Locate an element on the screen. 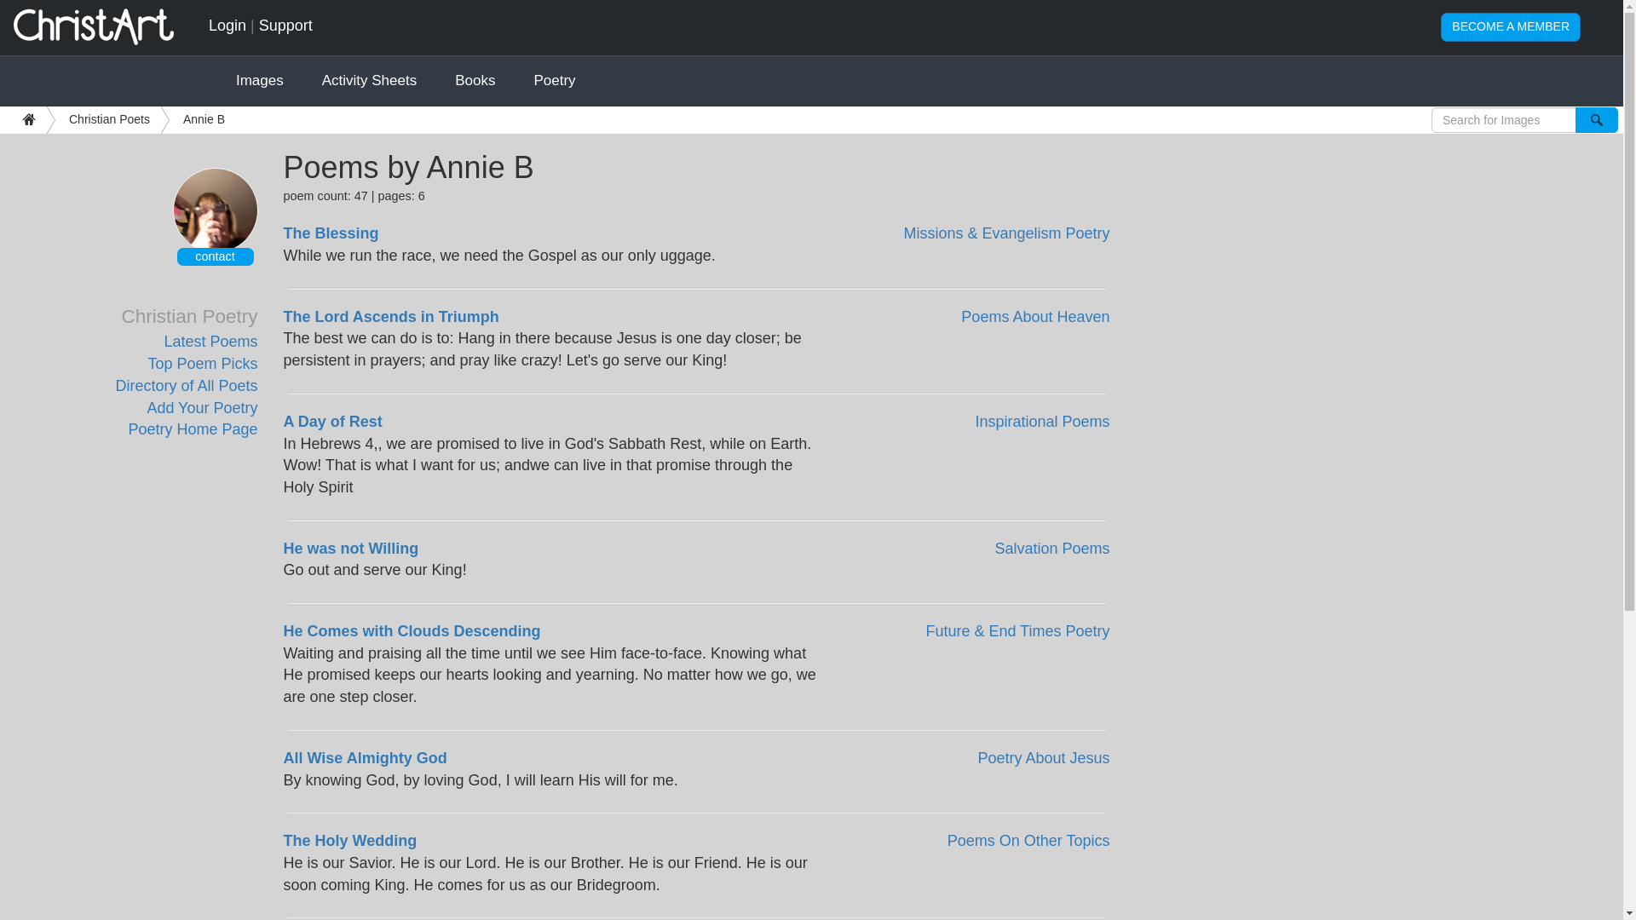  Poems About Heaven is located at coordinates (1034, 317).